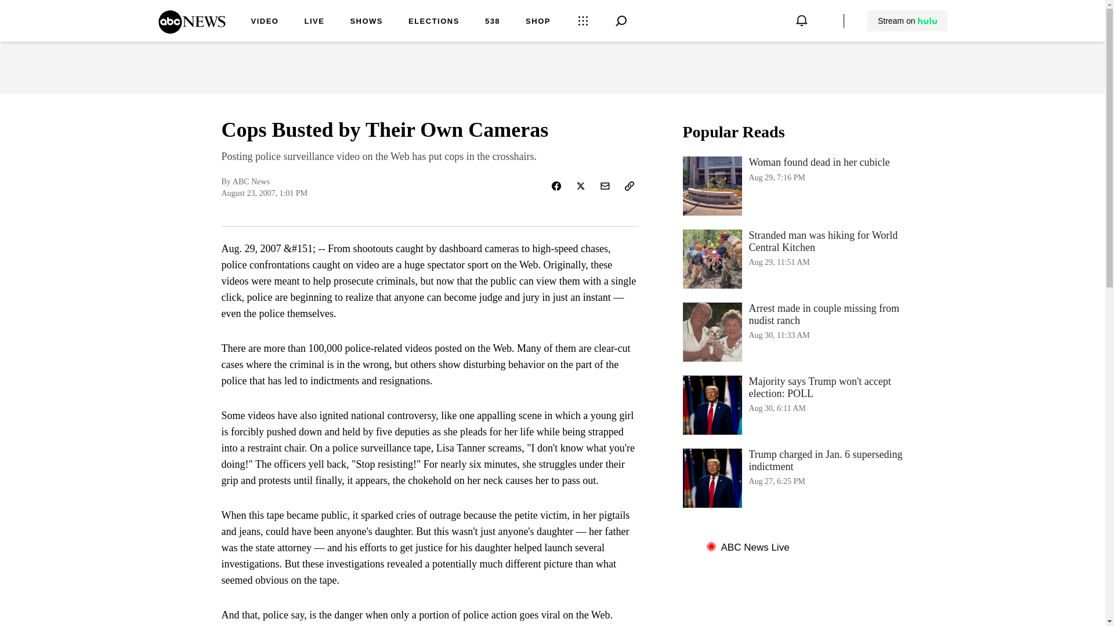  What do you see at coordinates (191, 30) in the screenshot?
I see `ABC News` at bounding box center [191, 30].